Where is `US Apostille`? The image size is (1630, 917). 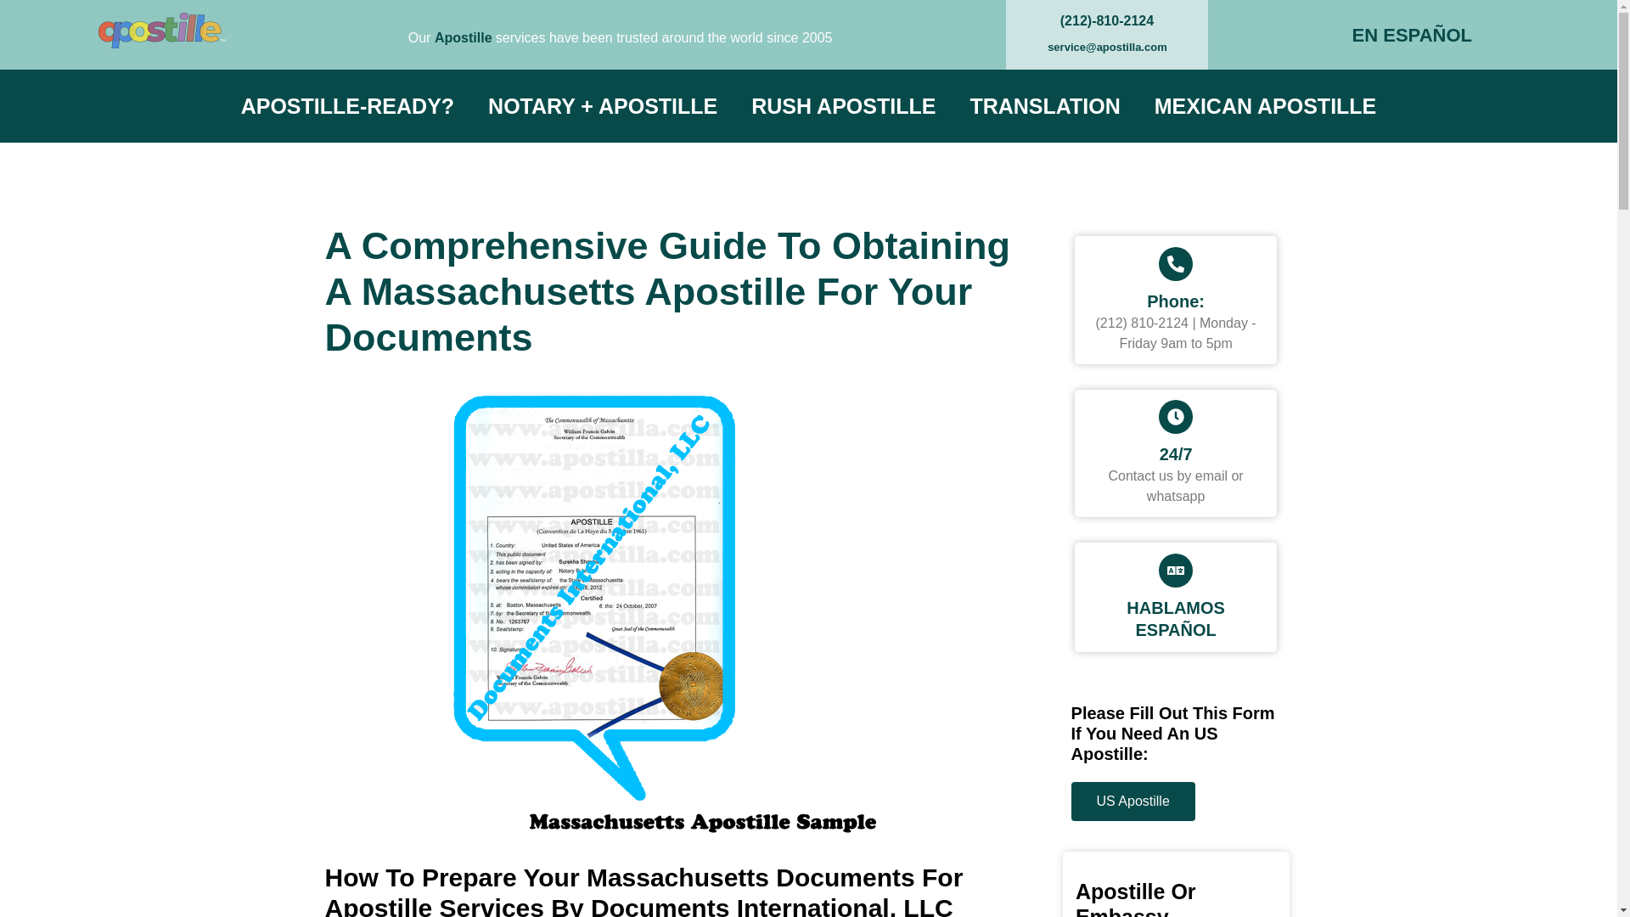
US Apostille is located at coordinates (1133, 802).